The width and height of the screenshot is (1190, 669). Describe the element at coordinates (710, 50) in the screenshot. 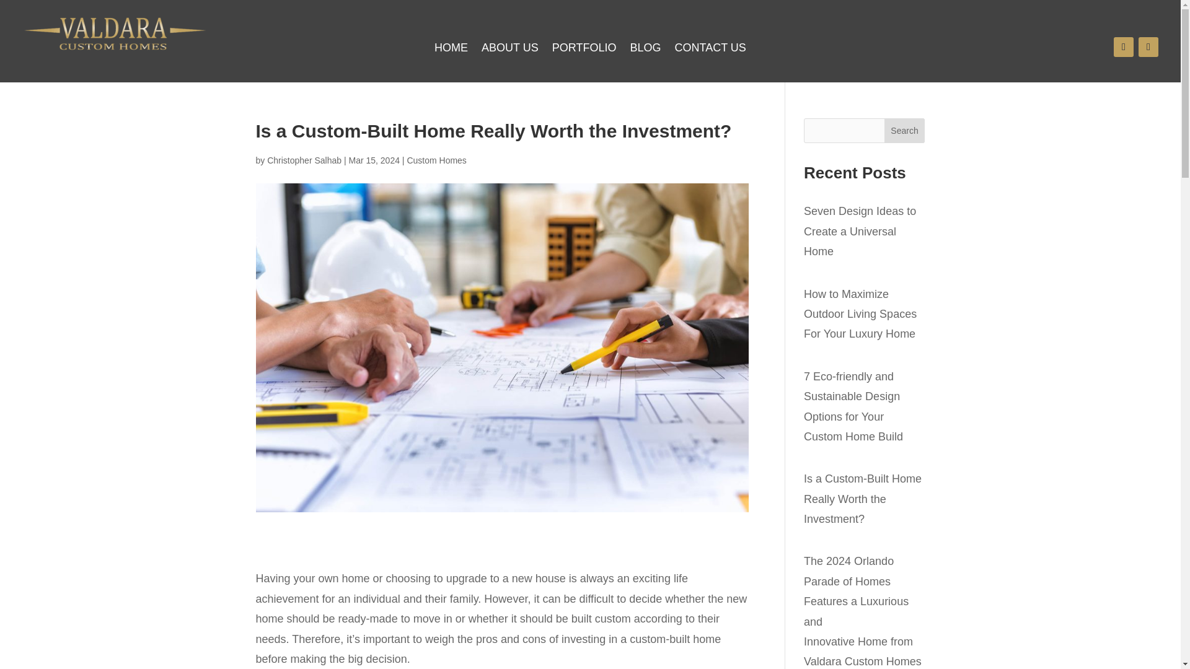

I see `CONTACT US` at that location.